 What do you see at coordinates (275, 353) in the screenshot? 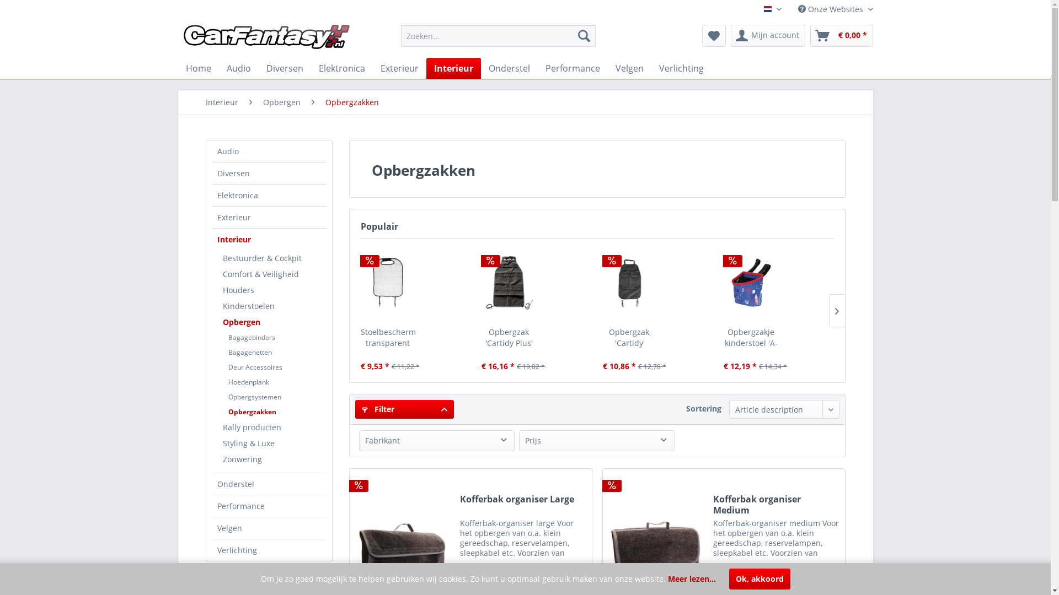
I see `Bagagenetten` at bounding box center [275, 353].